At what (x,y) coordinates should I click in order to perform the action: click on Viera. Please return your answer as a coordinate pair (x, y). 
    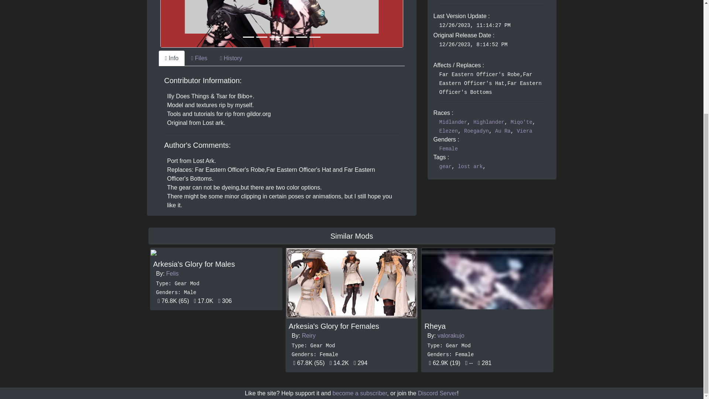
    Looking at the image, I should click on (524, 131).